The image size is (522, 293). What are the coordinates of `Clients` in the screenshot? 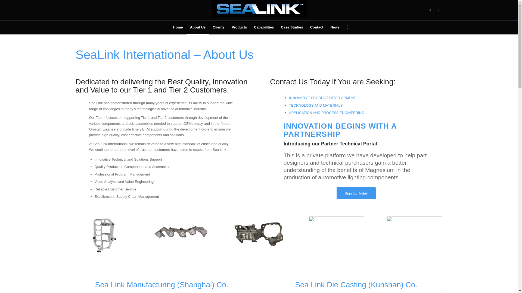 It's located at (219, 27).